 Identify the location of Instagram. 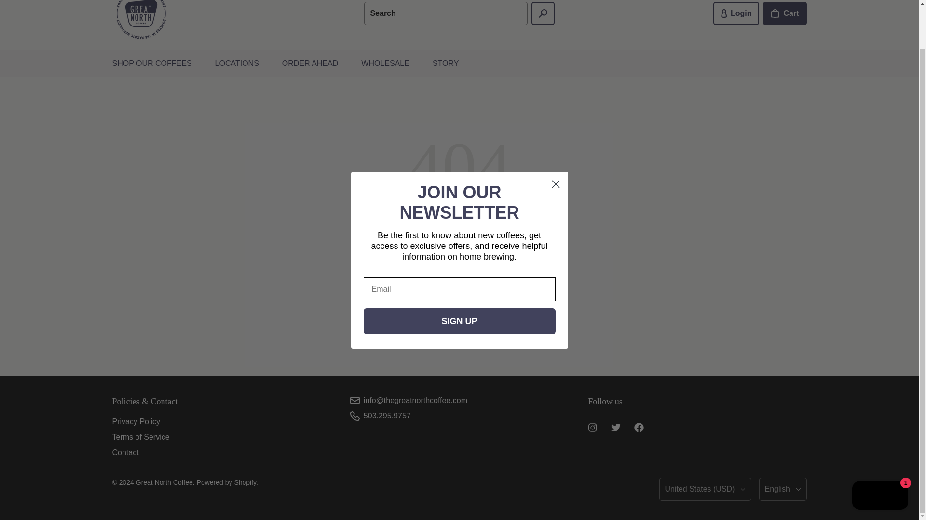
(593, 428).